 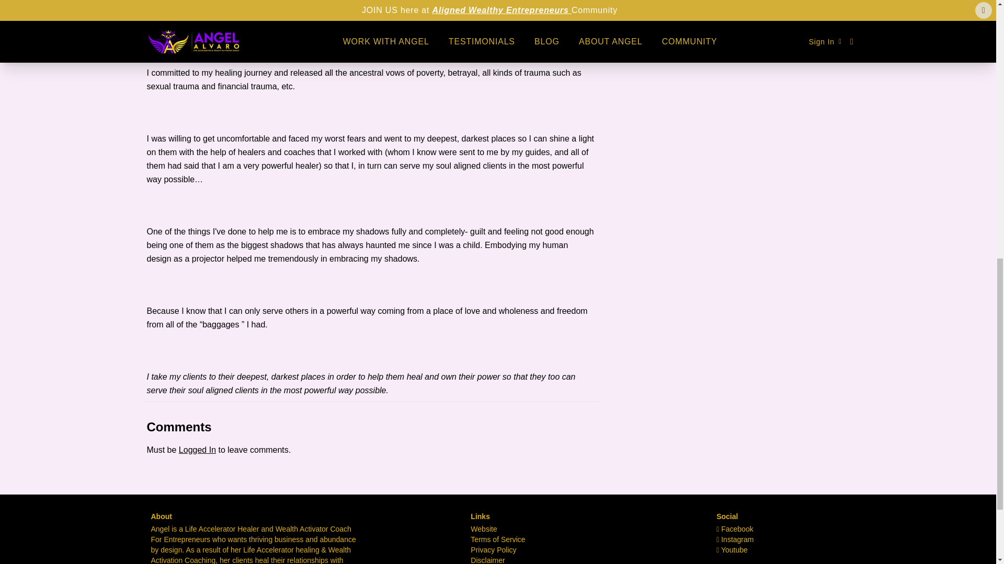 I want to click on Logged In, so click(x=197, y=450).